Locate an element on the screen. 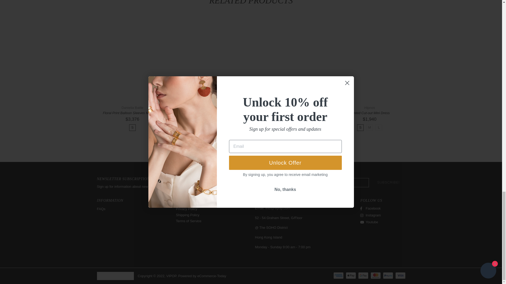 This screenshot has width=506, height=284. SUBSCRIBE! is located at coordinates (388, 182).